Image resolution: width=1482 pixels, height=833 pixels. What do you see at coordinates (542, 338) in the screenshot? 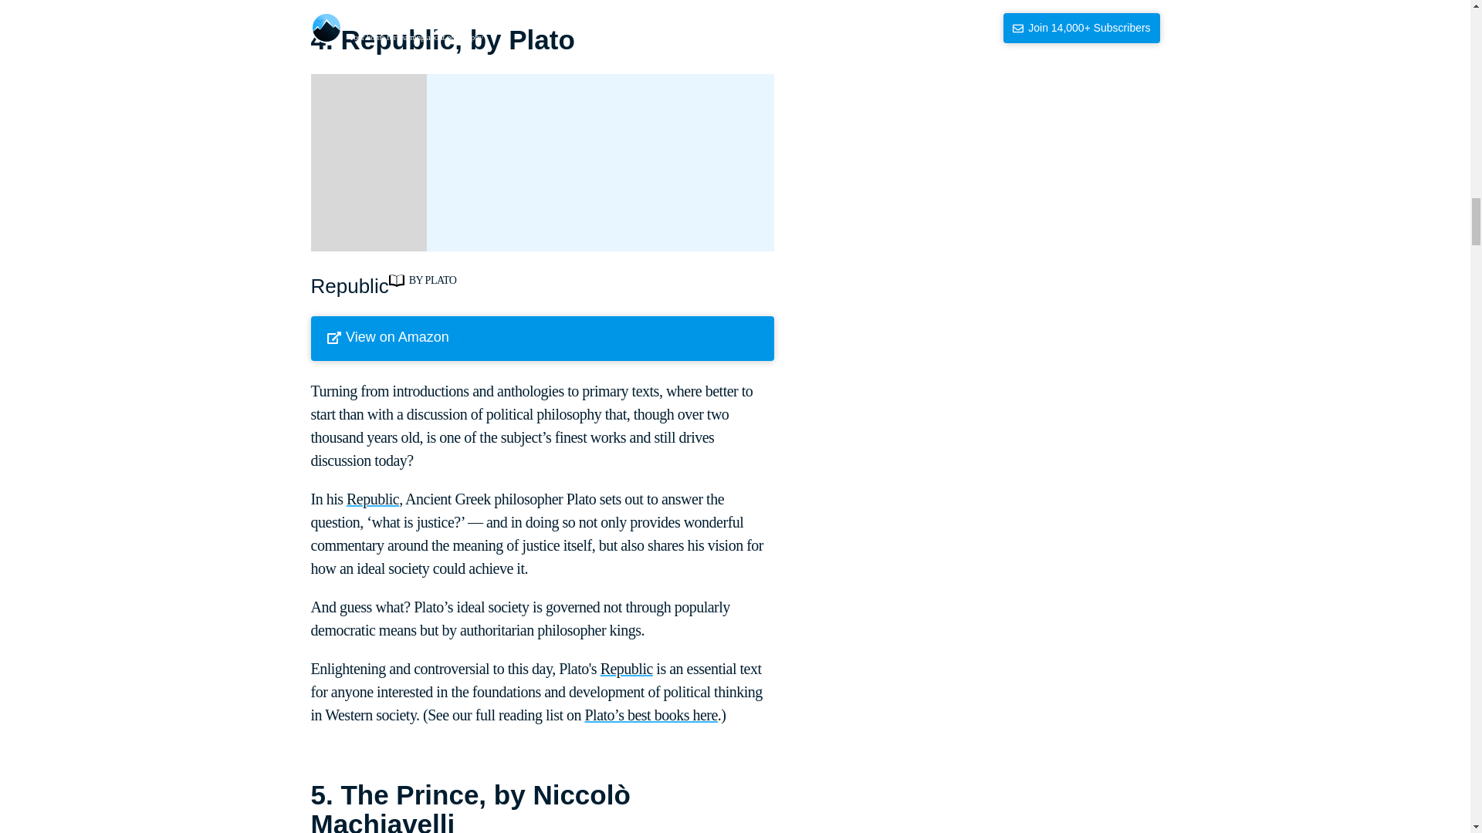
I see `View on Amazon` at bounding box center [542, 338].